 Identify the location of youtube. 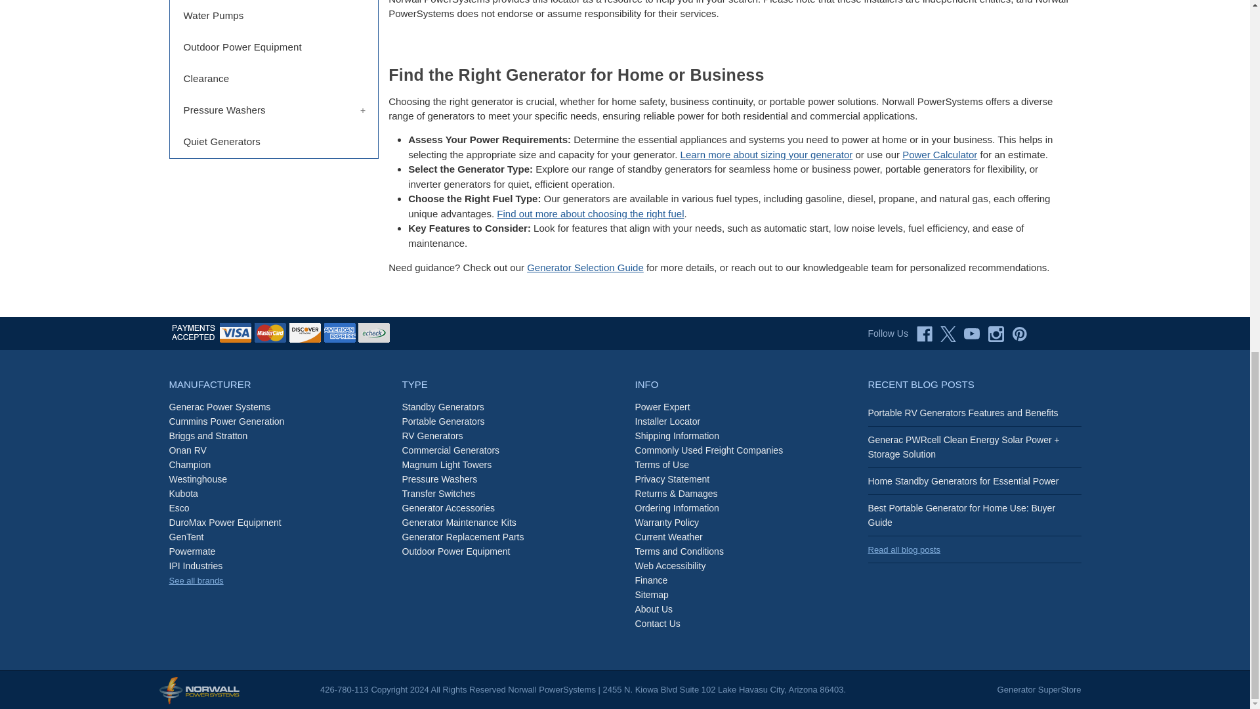
(971, 334).